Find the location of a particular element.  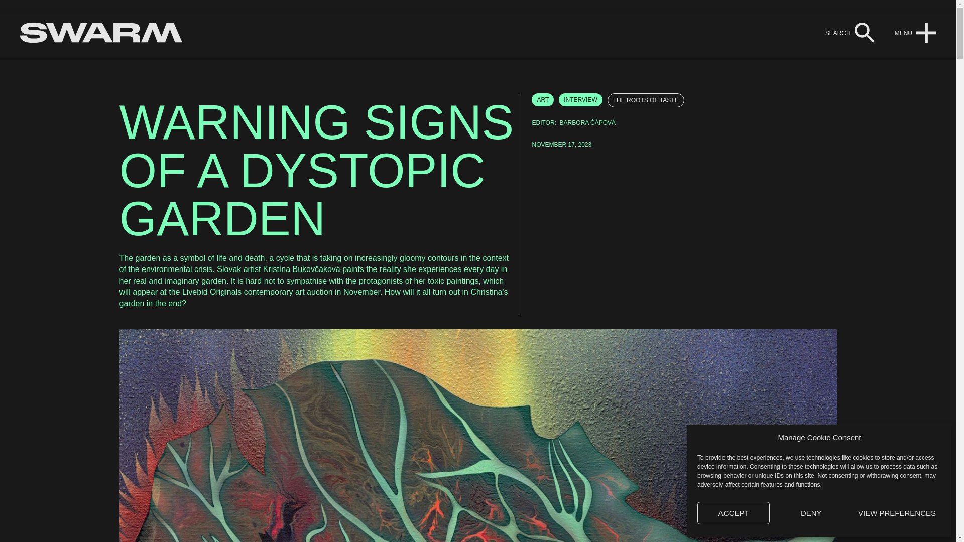

VIEW PREFERENCES is located at coordinates (897, 513).